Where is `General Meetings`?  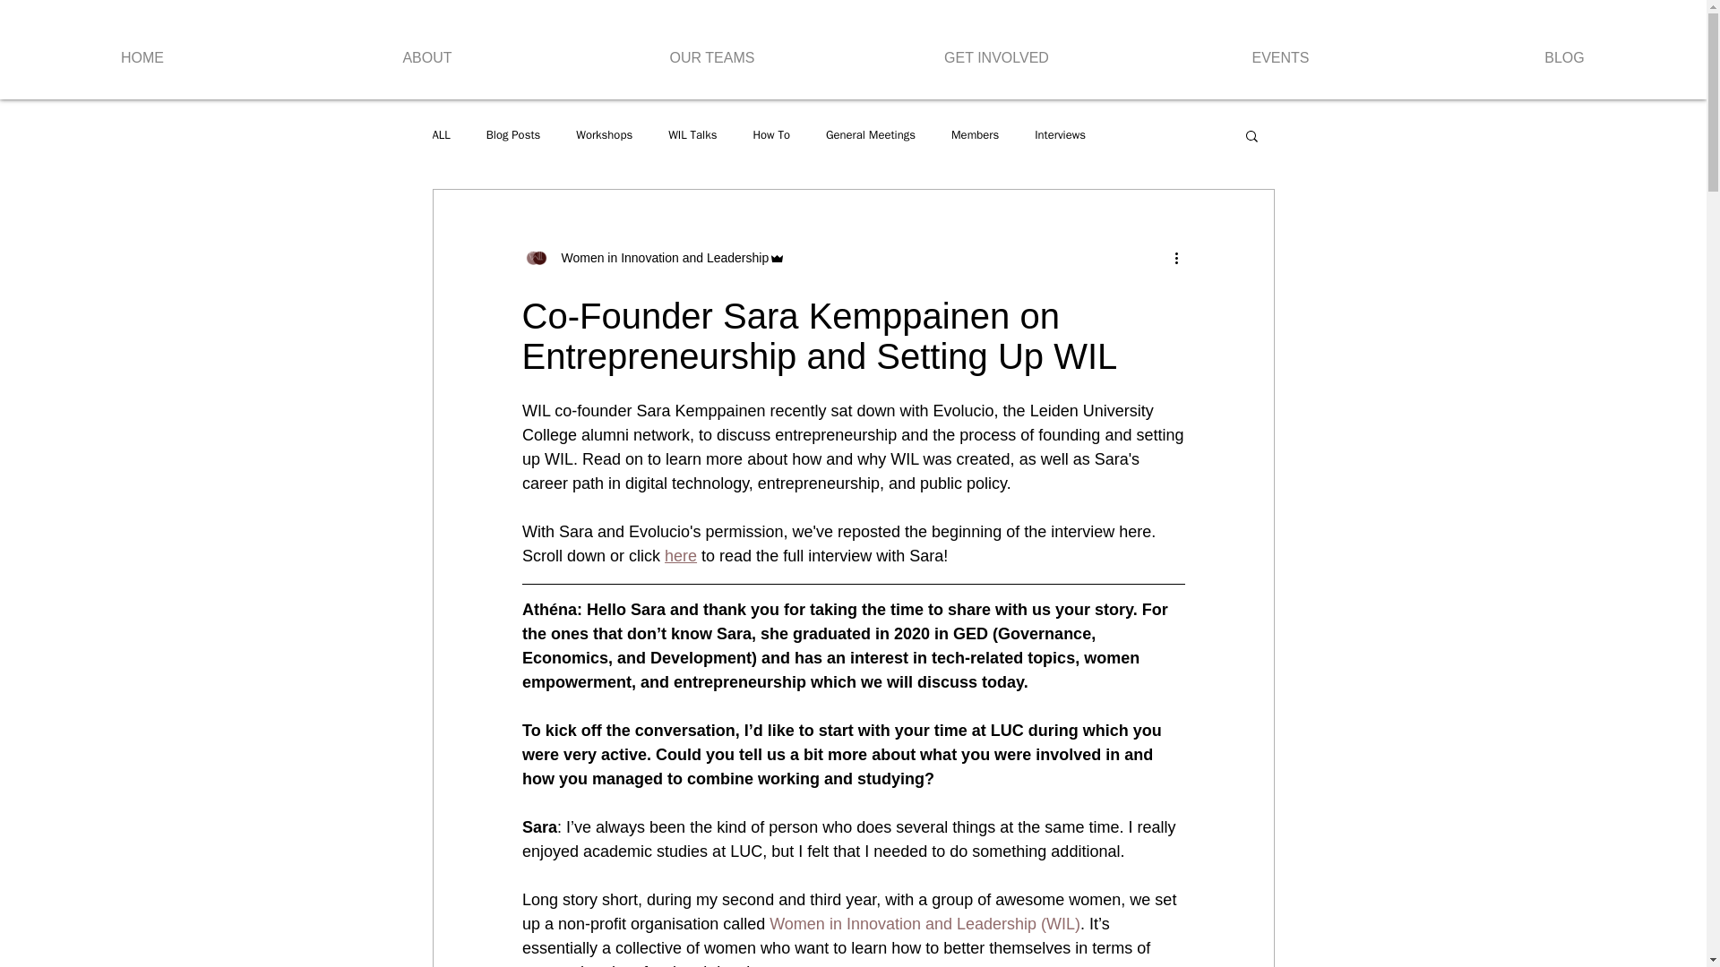 General Meetings is located at coordinates (870, 134).